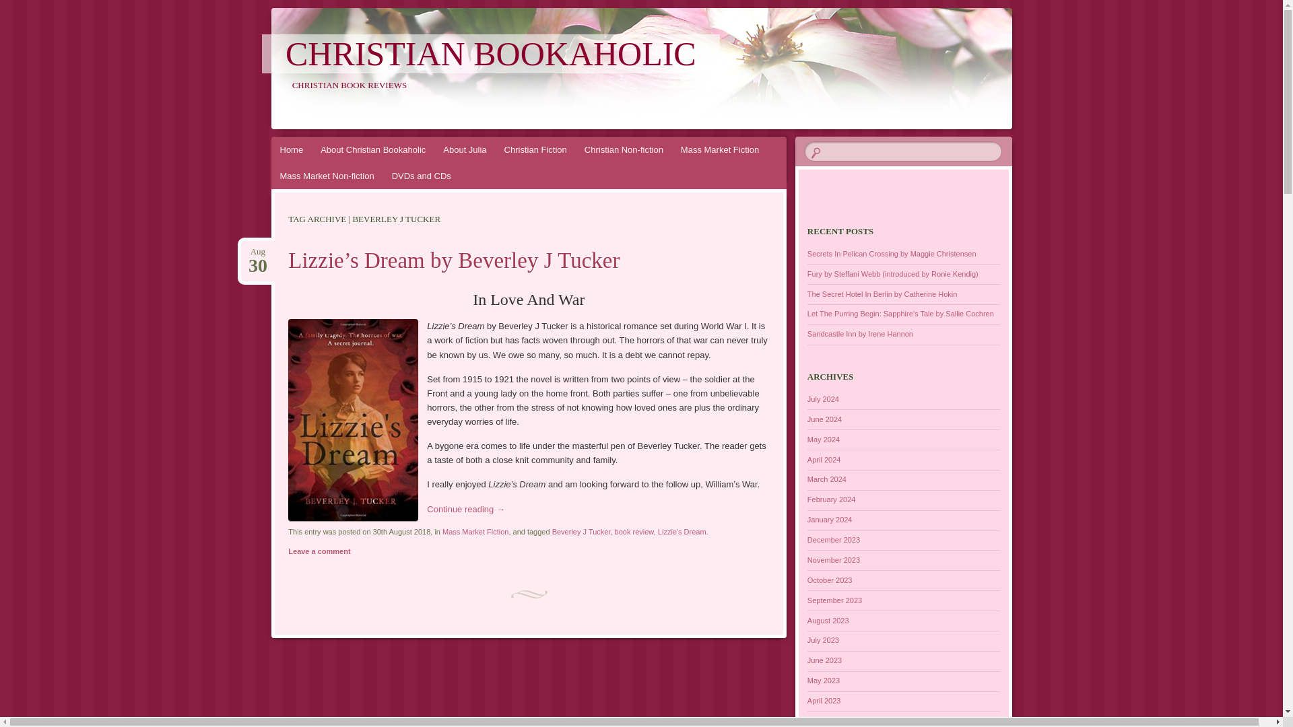  What do you see at coordinates (634, 532) in the screenshot?
I see `book review` at bounding box center [634, 532].